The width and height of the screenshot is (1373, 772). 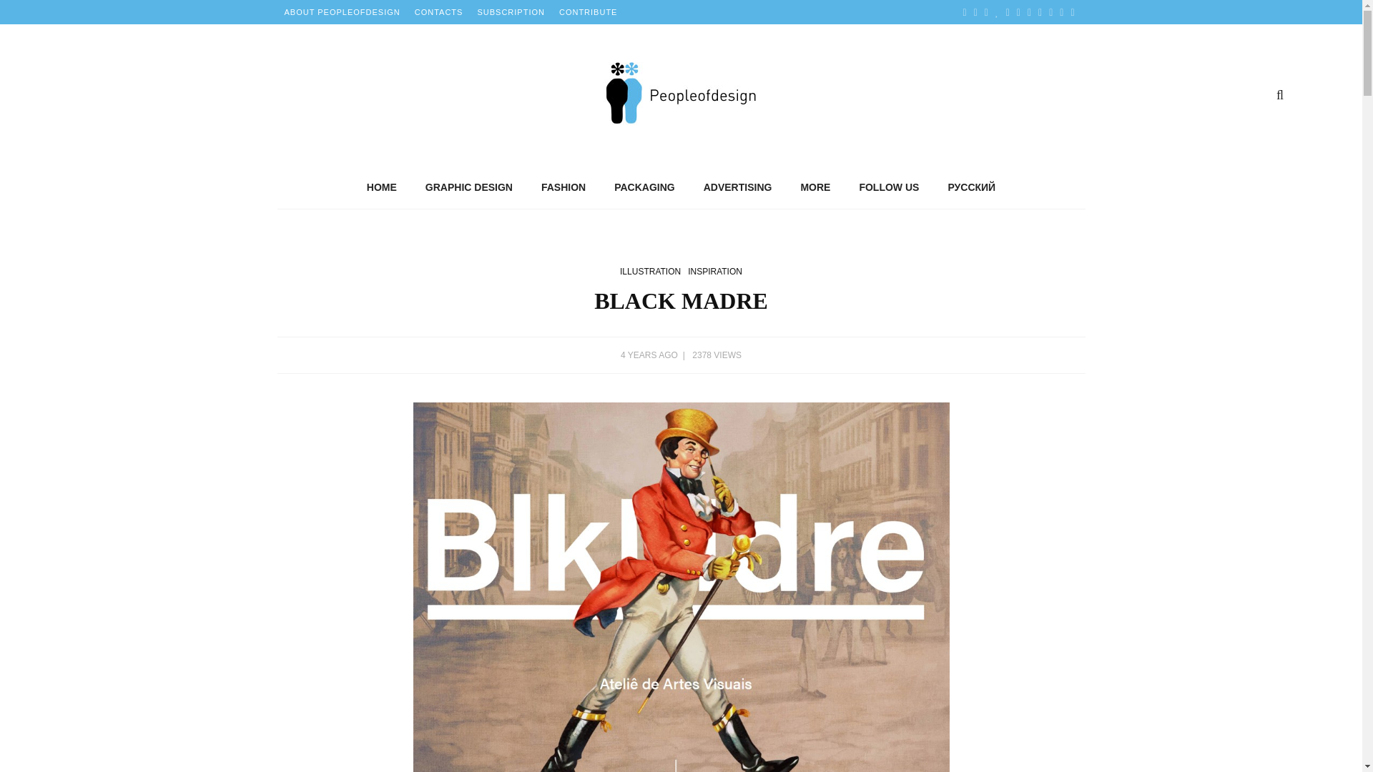 I want to click on Pinterest, so click(x=986, y=11).